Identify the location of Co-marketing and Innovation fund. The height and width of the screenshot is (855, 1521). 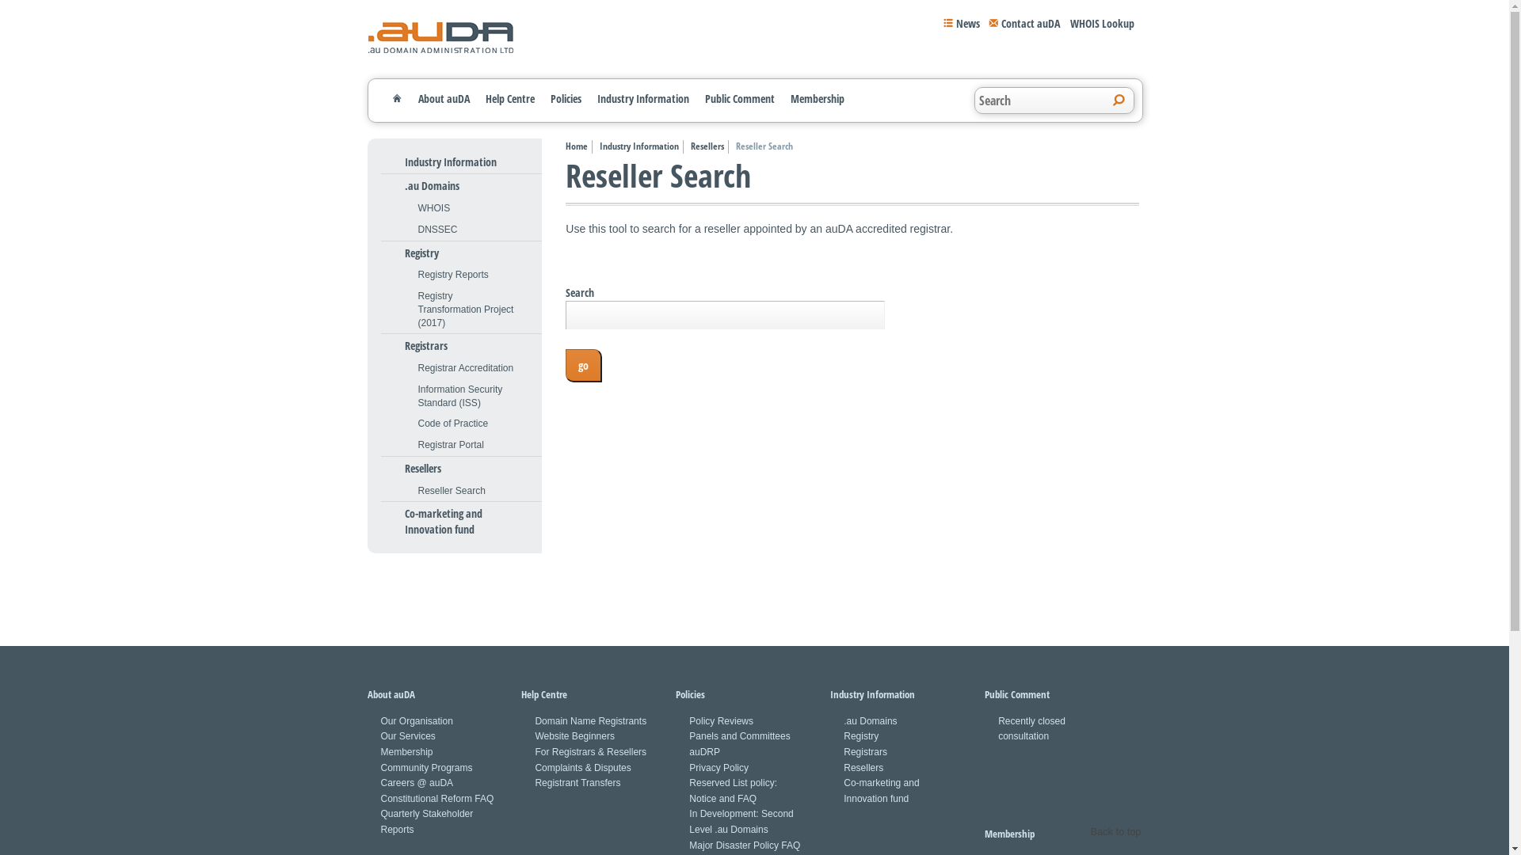
(461, 521).